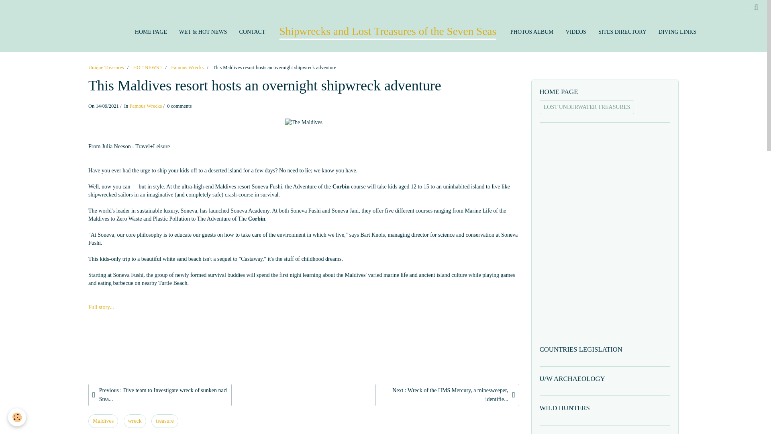 Image resolution: width=771 pixels, height=434 pixels. Describe the element at coordinates (388, 32) in the screenshot. I see `Shipwrecks and Lost Treasures of the Seven Seas` at that location.